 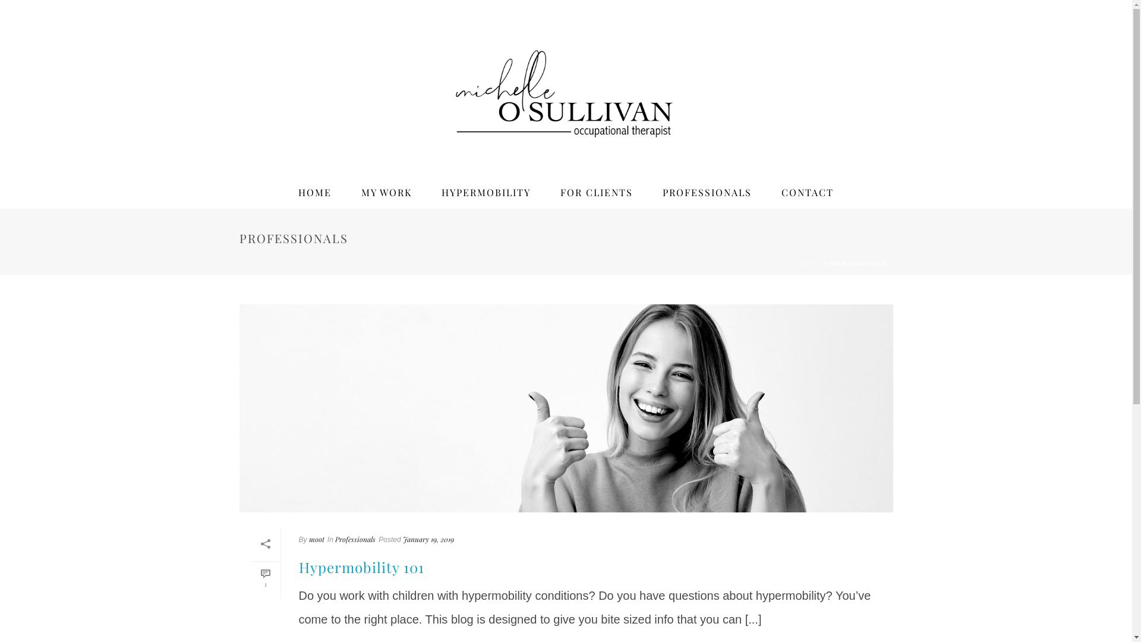 I want to click on Michelle O'Sullivan Occupational Therapist, so click(x=566, y=89).